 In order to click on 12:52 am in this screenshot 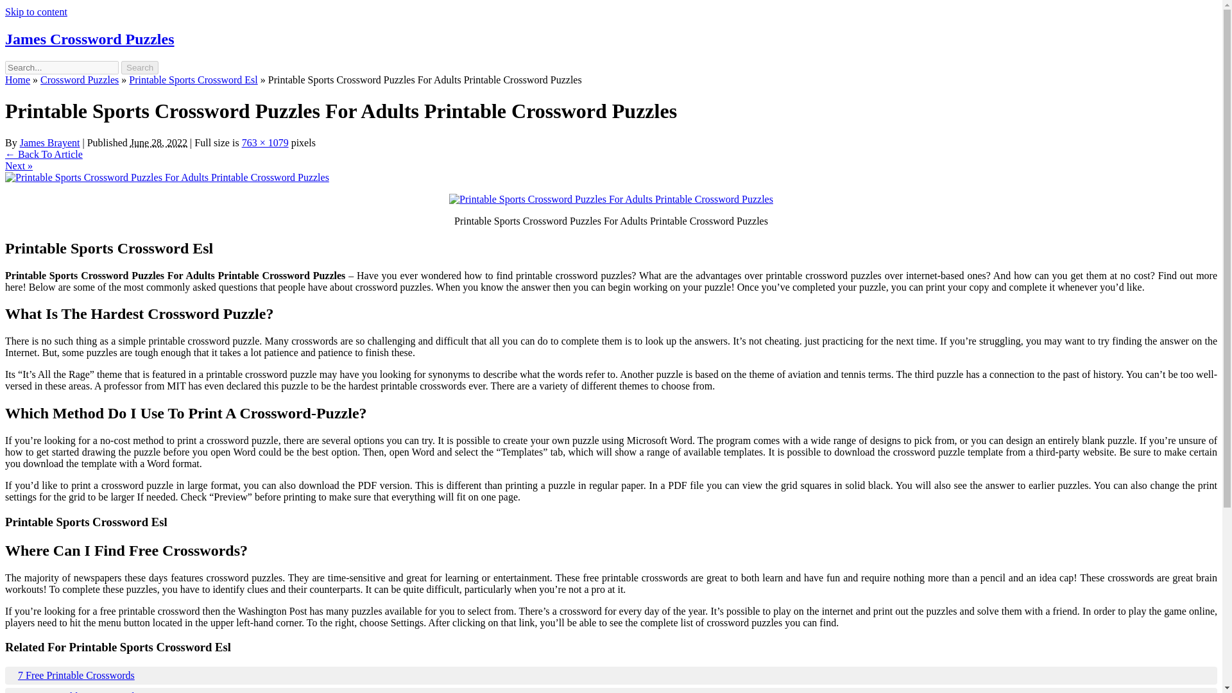, I will do `click(158, 142)`.